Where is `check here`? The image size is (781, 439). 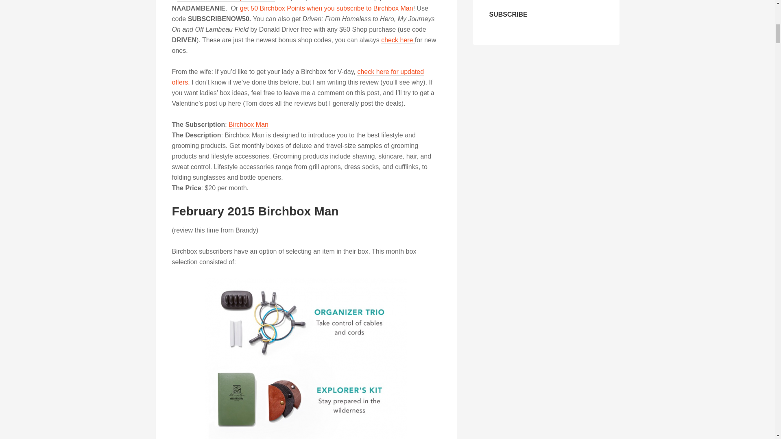
check here is located at coordinates (398, 40).